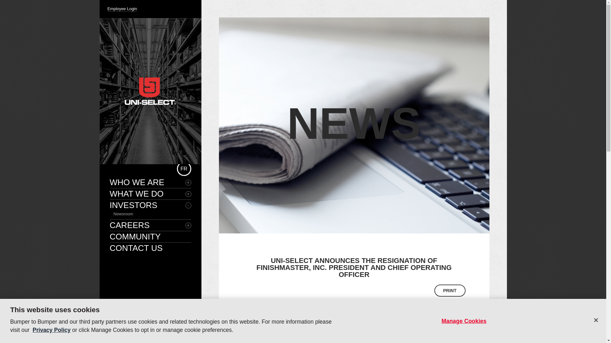 The image size is (611, 343). Describe the element at coordinates (184, 169) in the screenshot. I see `FR` at that location.